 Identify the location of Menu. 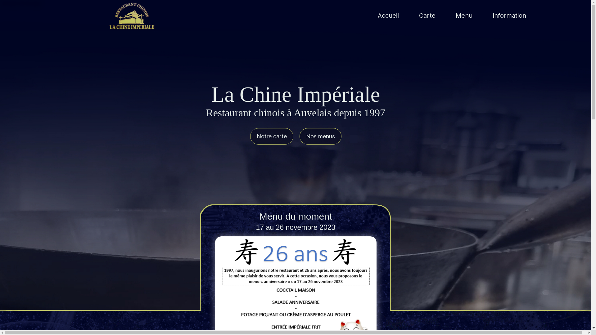
(464, 16).